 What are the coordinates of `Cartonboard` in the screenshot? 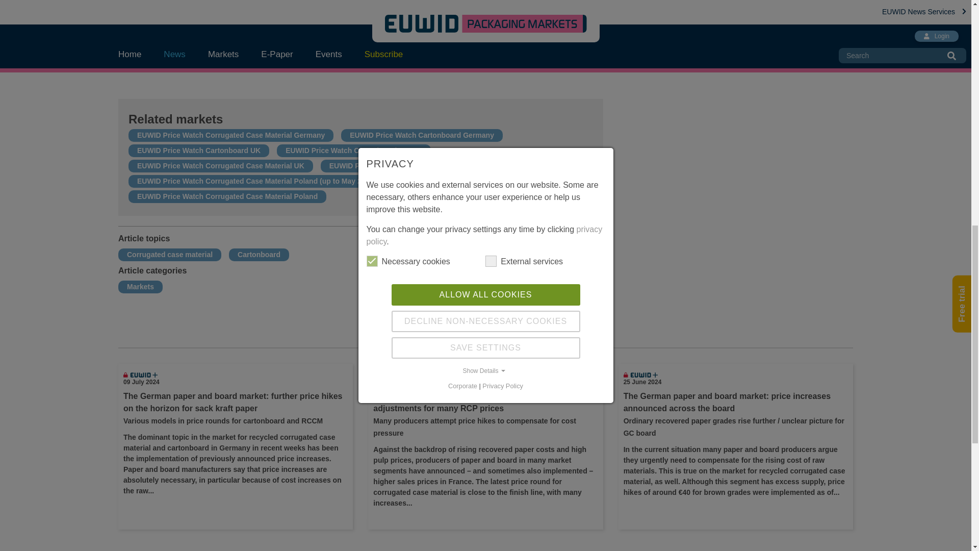 It's located at (259, 254).